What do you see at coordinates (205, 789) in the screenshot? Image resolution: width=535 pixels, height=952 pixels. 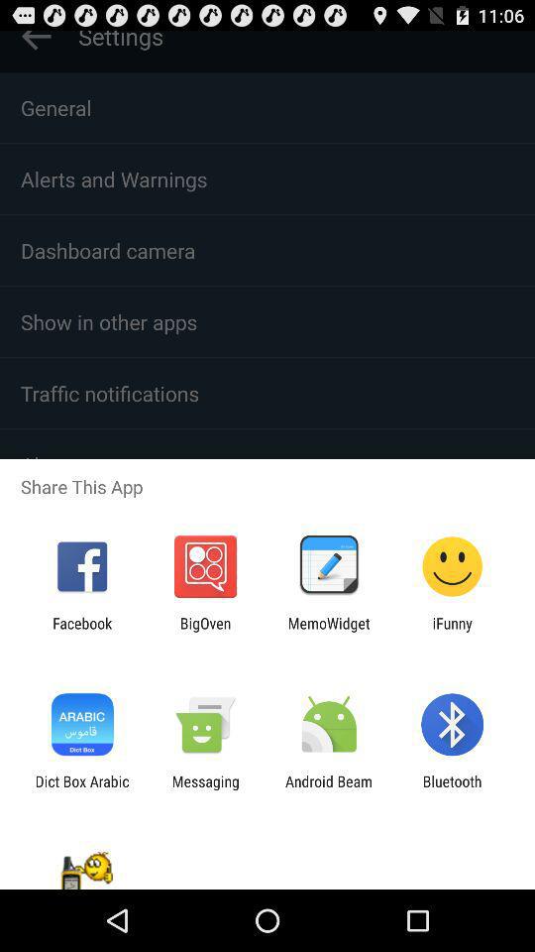 I see `select messaging app` at bounding box center [205, 789].